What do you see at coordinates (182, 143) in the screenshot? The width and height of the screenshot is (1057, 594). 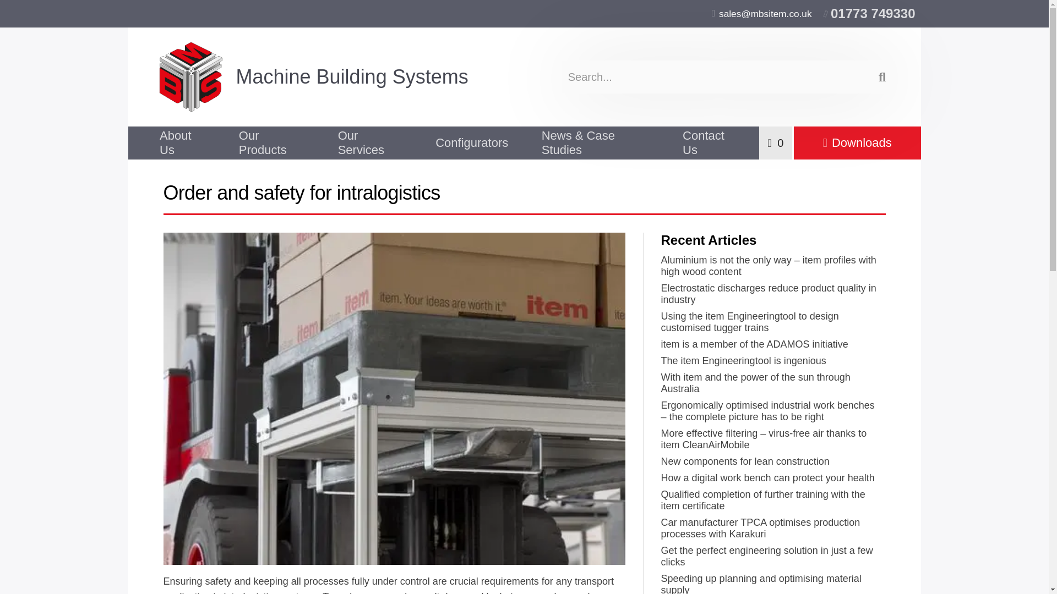 I see `About Us` at bounding box center [182, 143].